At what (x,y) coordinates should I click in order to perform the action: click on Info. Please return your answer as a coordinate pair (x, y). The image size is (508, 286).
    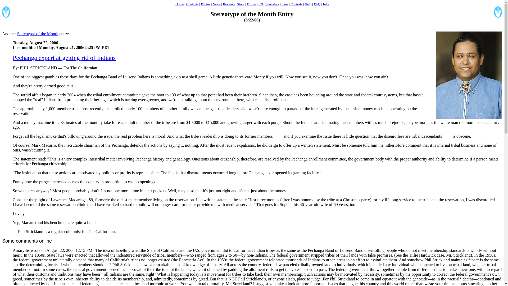
    Looking at the image, I should click on (325, 4).